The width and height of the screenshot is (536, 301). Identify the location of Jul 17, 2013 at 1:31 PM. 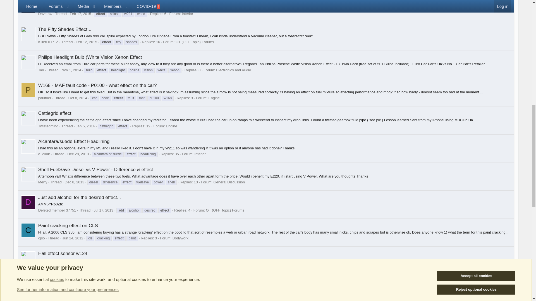
(103, 210).